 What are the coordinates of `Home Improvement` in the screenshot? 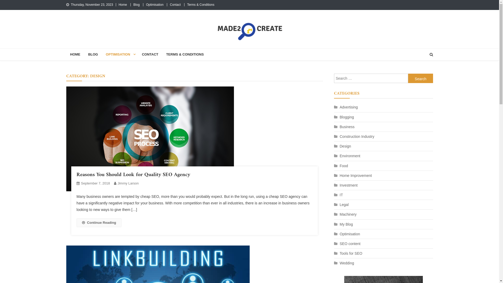 It's located at (353, 176).